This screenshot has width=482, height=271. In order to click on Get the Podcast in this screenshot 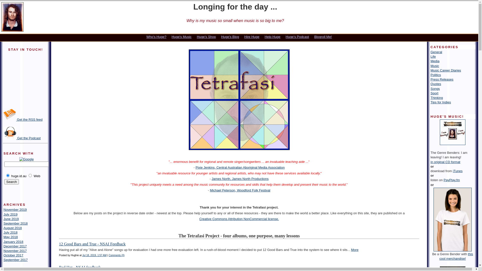, I will do `click(22, 138)`.